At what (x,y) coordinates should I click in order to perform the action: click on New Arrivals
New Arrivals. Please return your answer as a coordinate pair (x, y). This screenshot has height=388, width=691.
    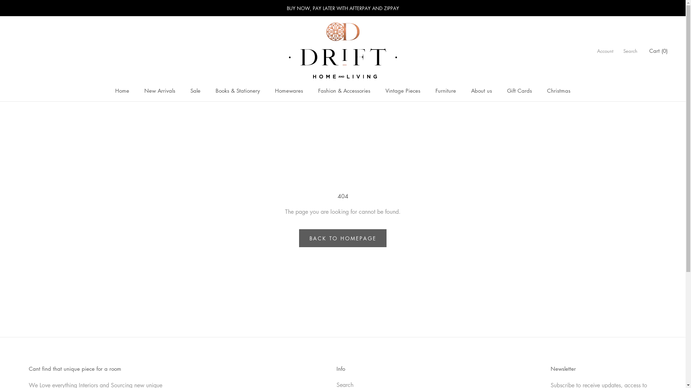
    Looking at the image, I should click on (160, 91).